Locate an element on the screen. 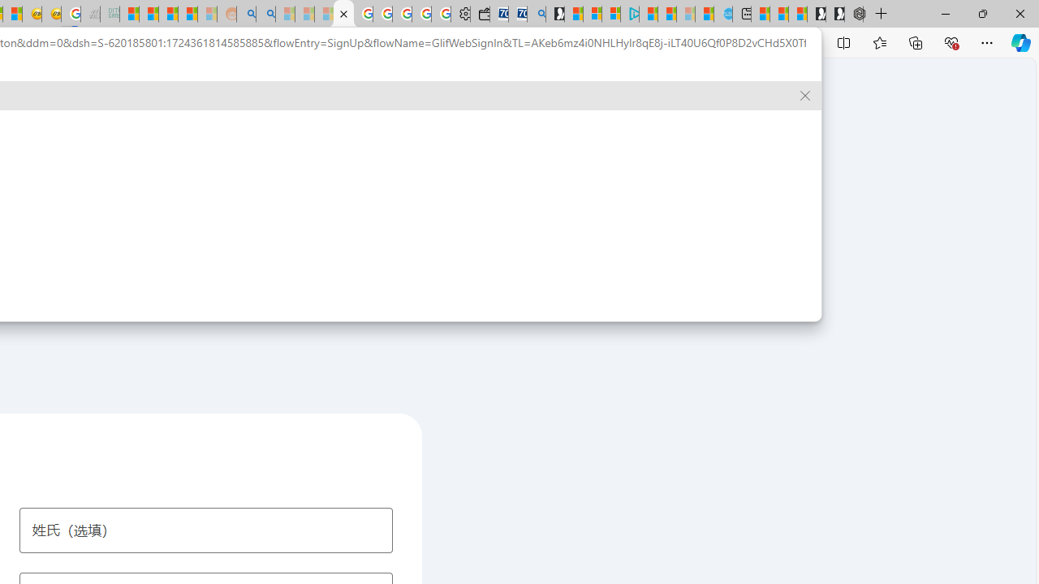  Cheap Car Rentals - Save70.com is located at coordinates (518, 15).